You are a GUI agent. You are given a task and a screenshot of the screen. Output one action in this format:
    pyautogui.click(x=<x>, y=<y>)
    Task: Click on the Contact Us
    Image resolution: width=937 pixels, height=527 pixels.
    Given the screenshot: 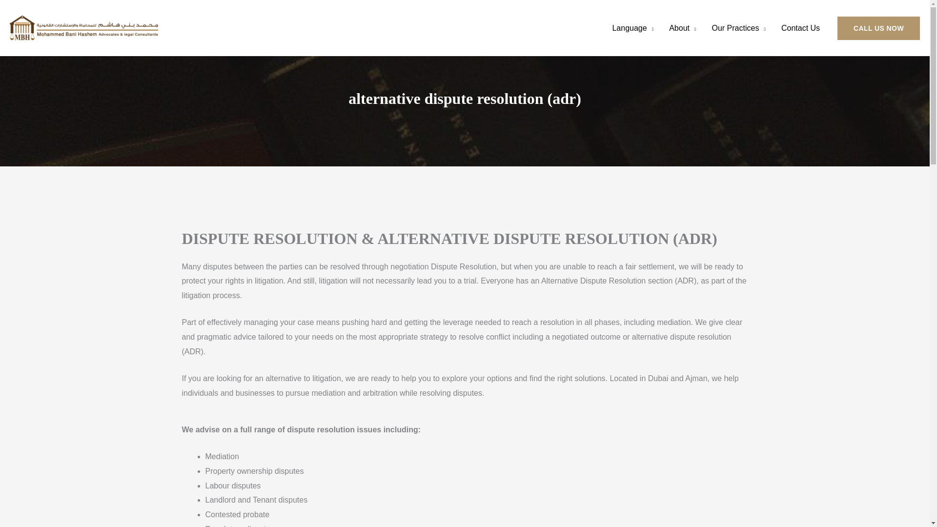 What is the action you would take?
    pyautogui.click(x=800, y=27)
    